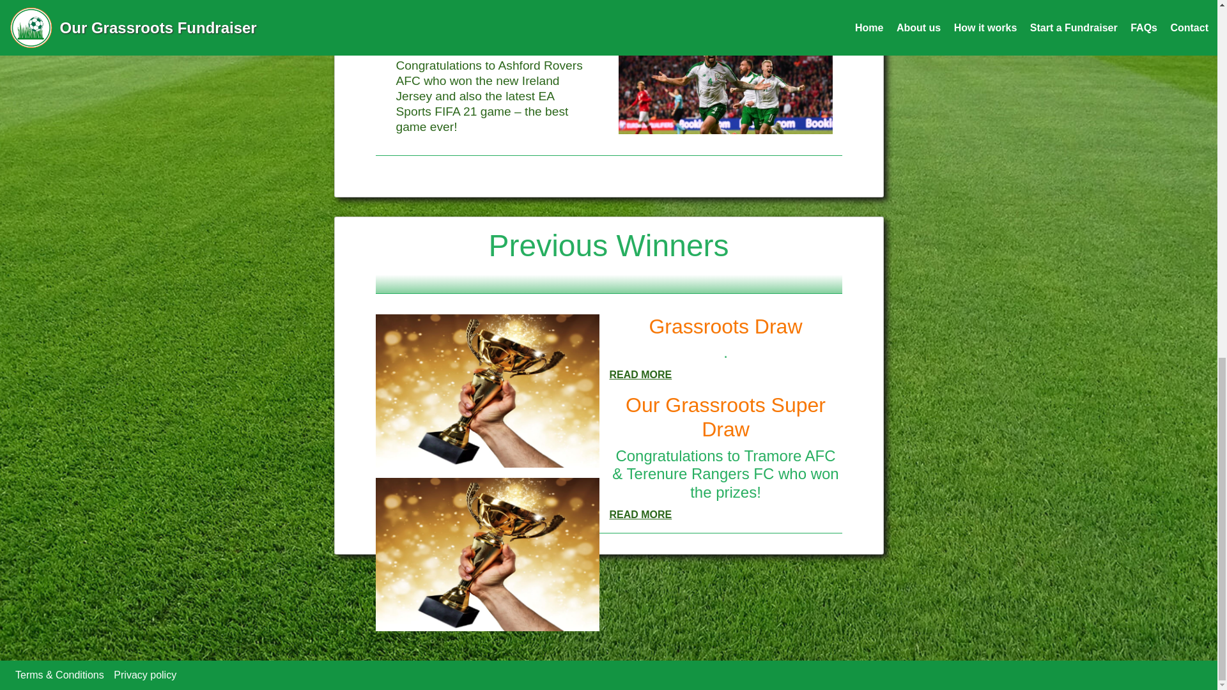 The image size is (1227, 690). Describe the element at coordinates (641, 374) in the screenshot. I see `READ MORE` at that location.